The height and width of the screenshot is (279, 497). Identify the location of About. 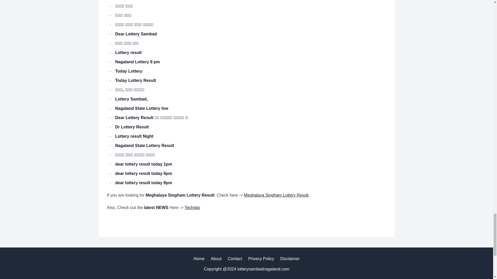
(216, 259).